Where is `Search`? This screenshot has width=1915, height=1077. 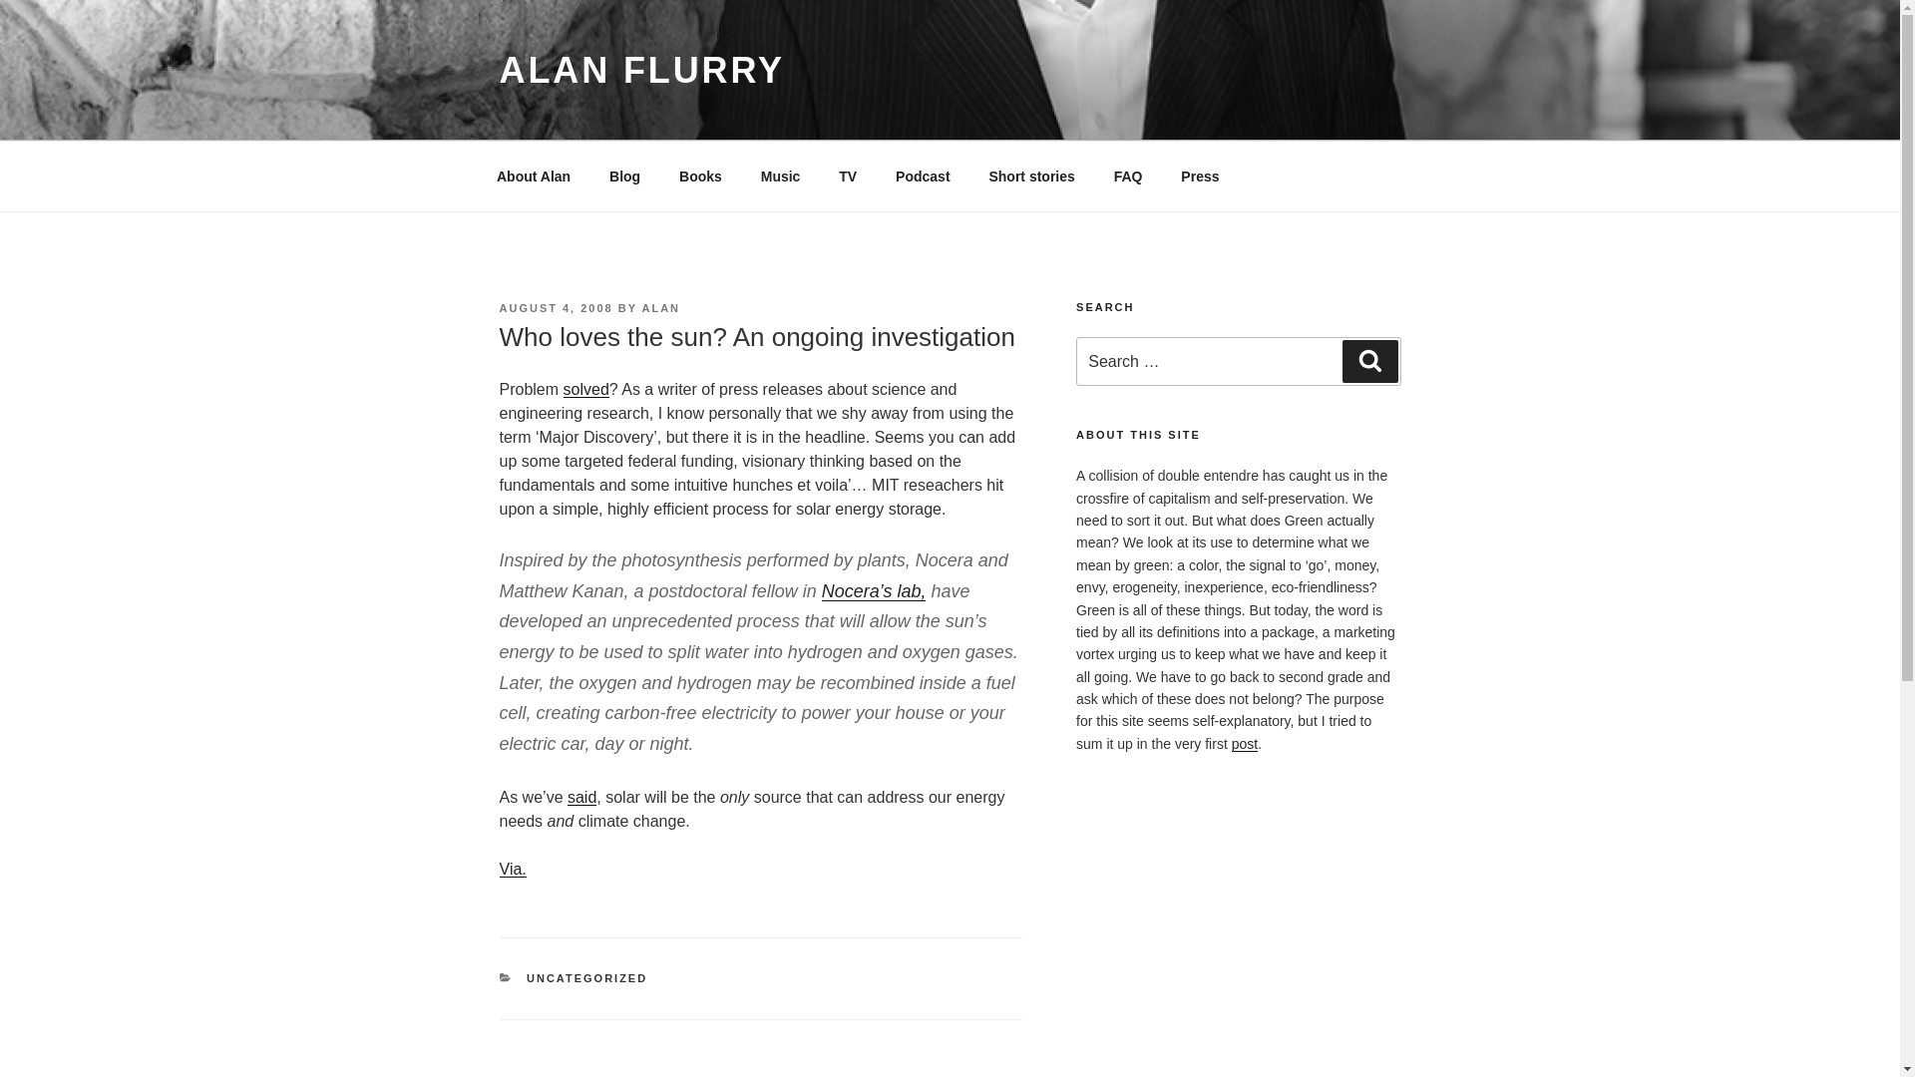
Search is located at coordinates (1369, 361).